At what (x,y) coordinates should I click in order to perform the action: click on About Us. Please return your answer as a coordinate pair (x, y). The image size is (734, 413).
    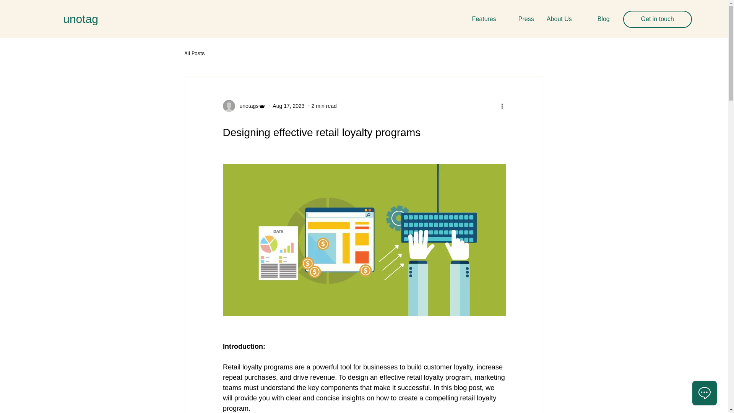
    Looking at the image, I should click on (559, 19).